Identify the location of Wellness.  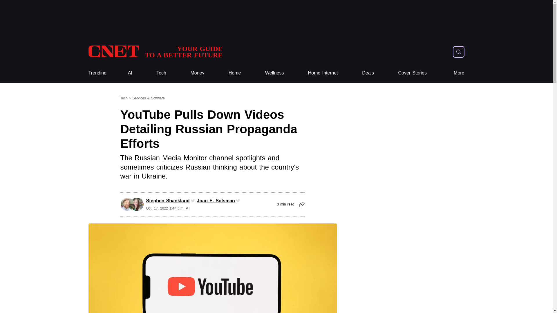
(274, 73).